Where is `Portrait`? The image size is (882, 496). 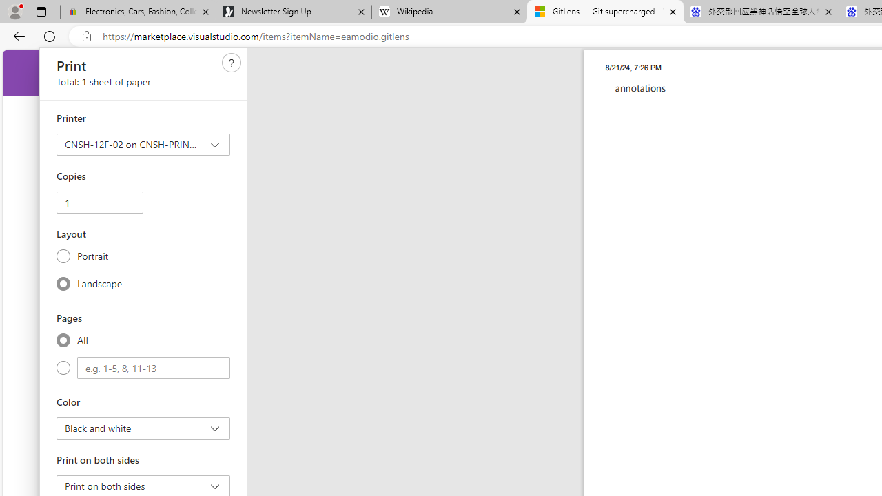 Portrait is located at coordinates (63, 256).